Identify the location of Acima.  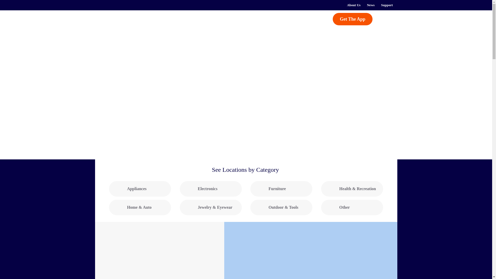
(122, 22).